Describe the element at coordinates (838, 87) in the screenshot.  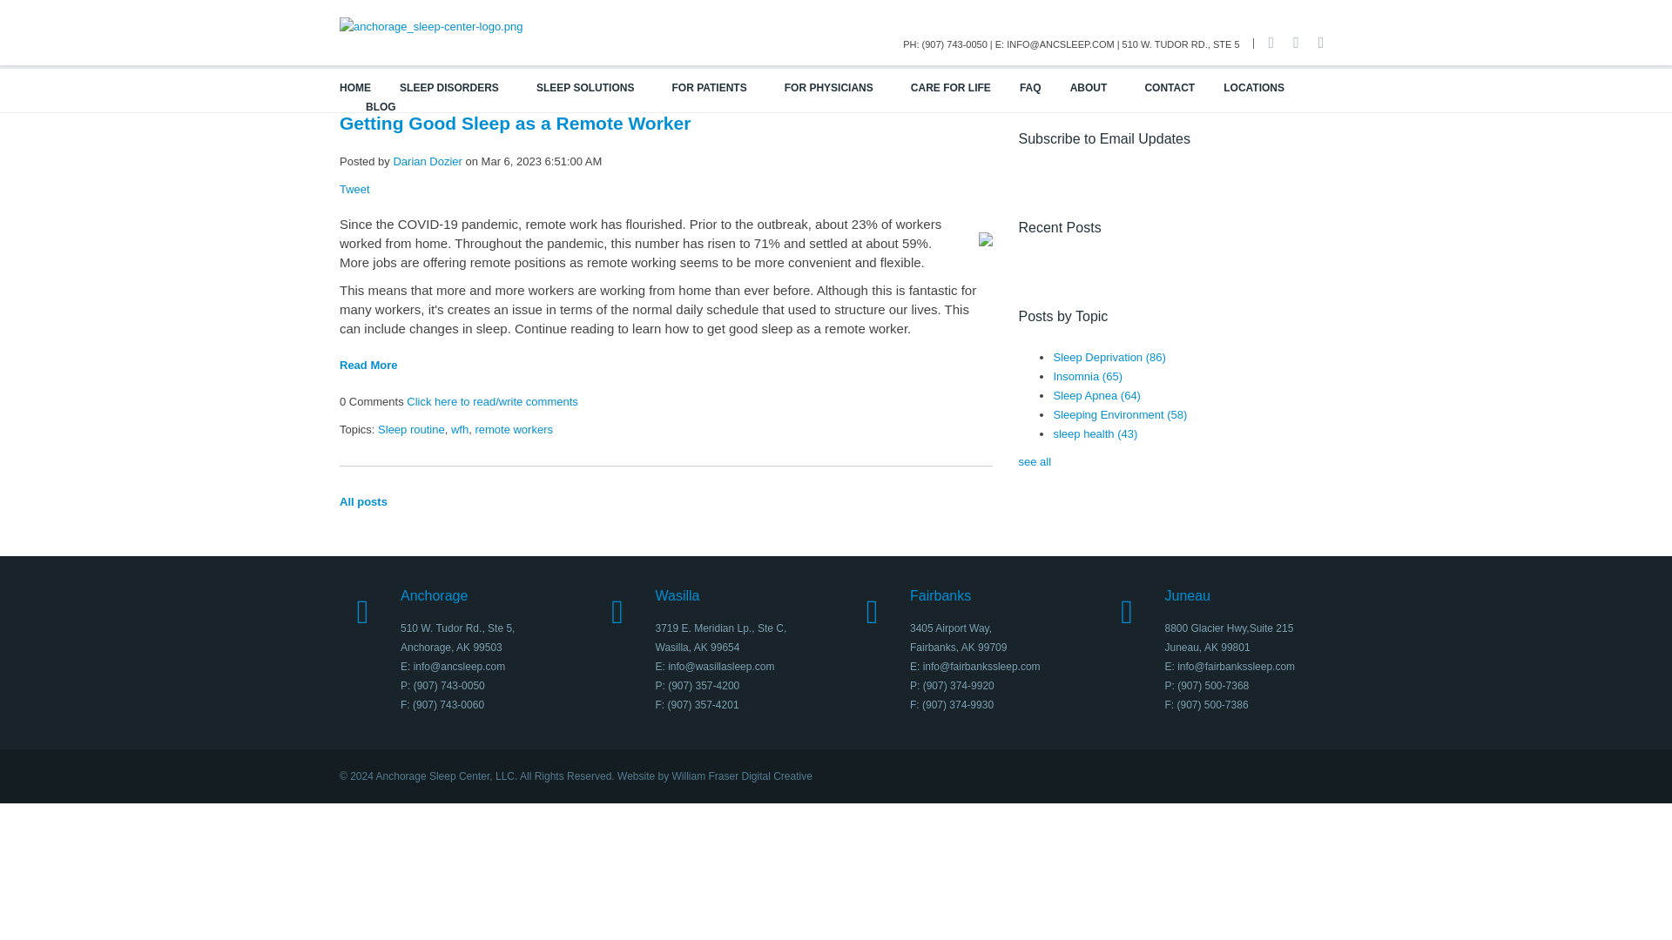
I see `FOR PHYSICIANS` at that location.